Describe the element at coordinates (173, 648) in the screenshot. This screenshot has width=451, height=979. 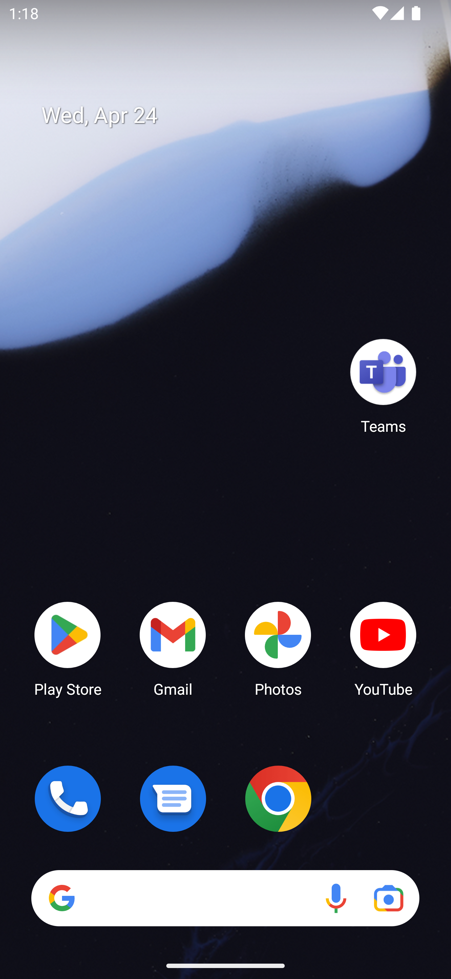
I see `Gmail` at that location.